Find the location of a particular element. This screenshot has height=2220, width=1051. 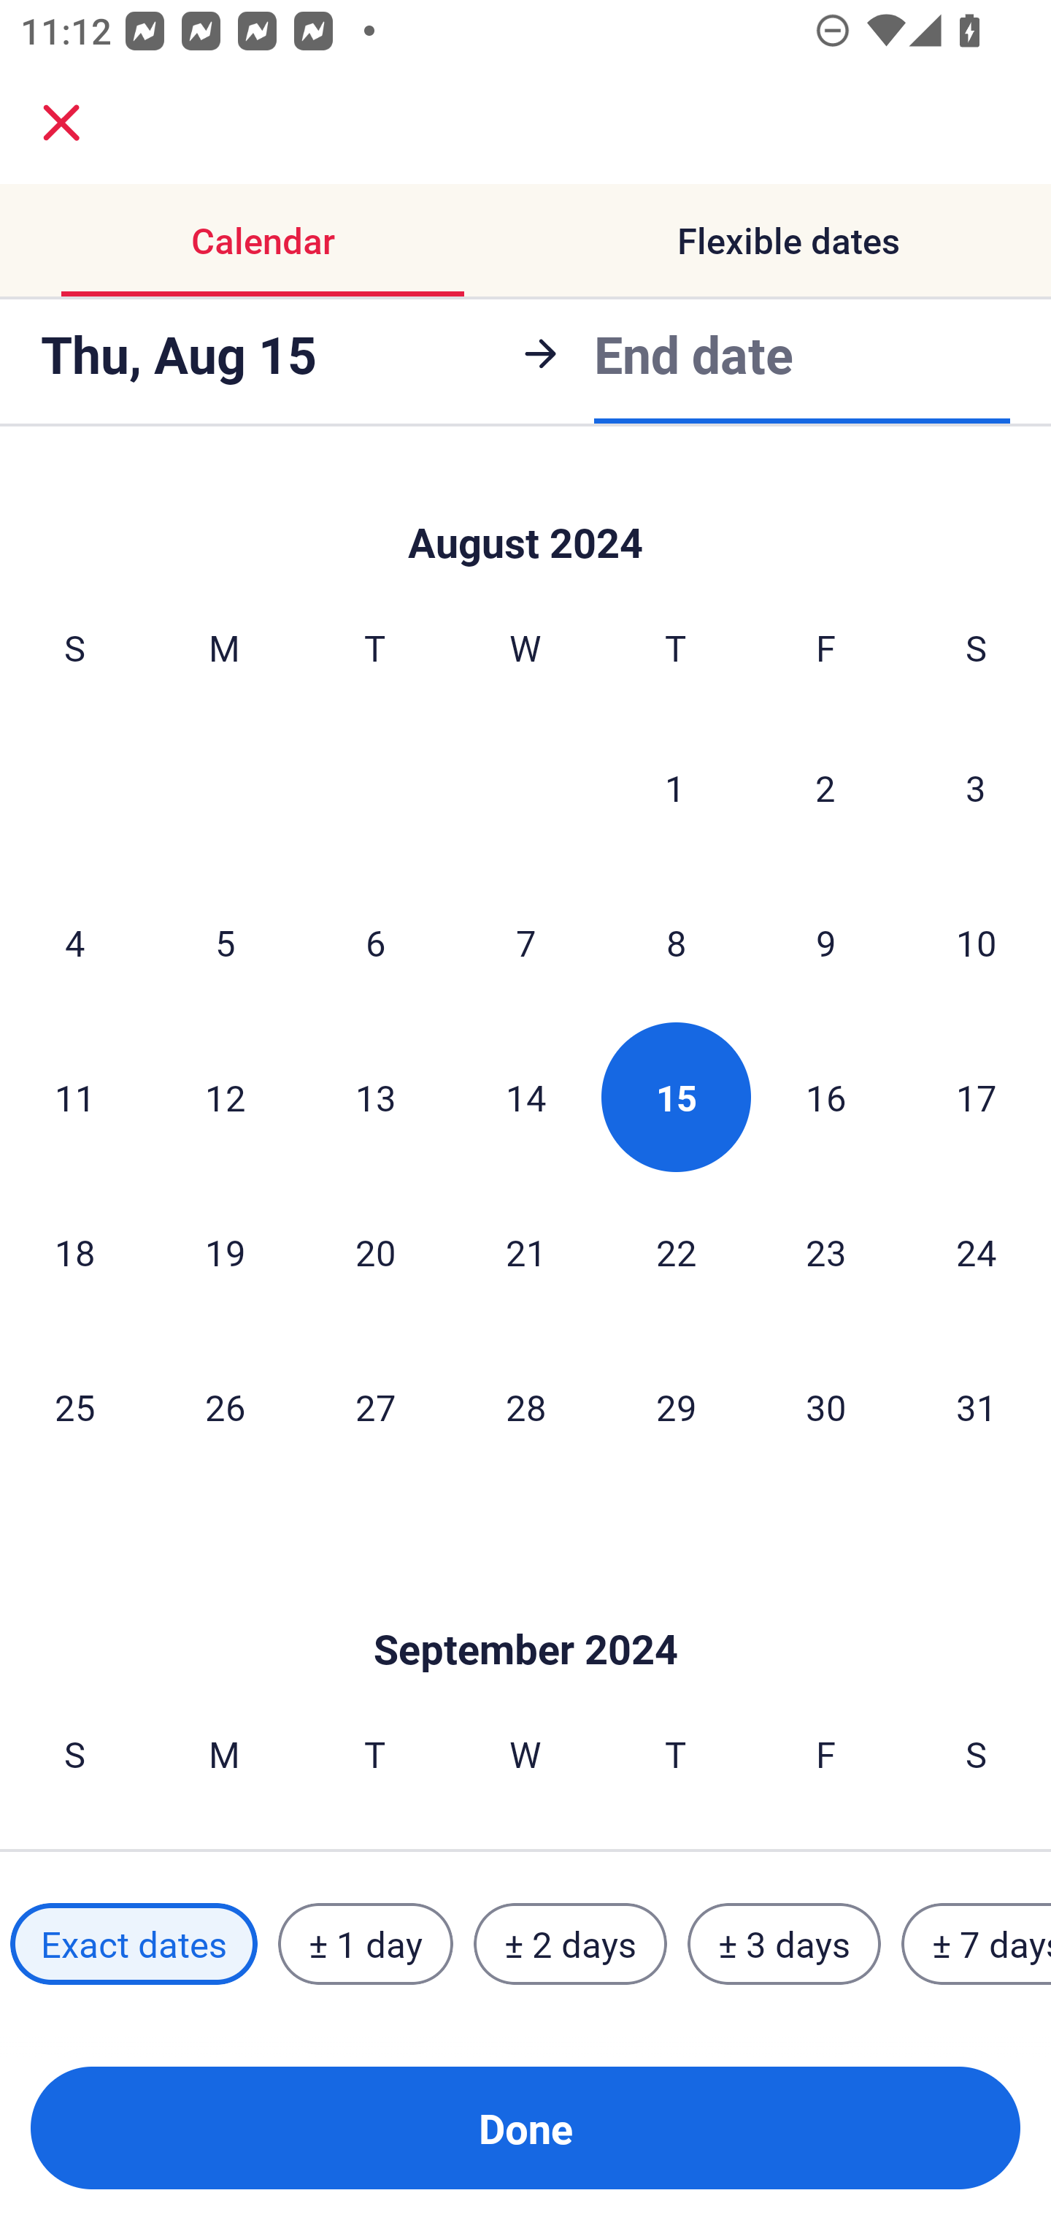

3 Saturday, August 3, 2024 is located at coordinates (976, 786).